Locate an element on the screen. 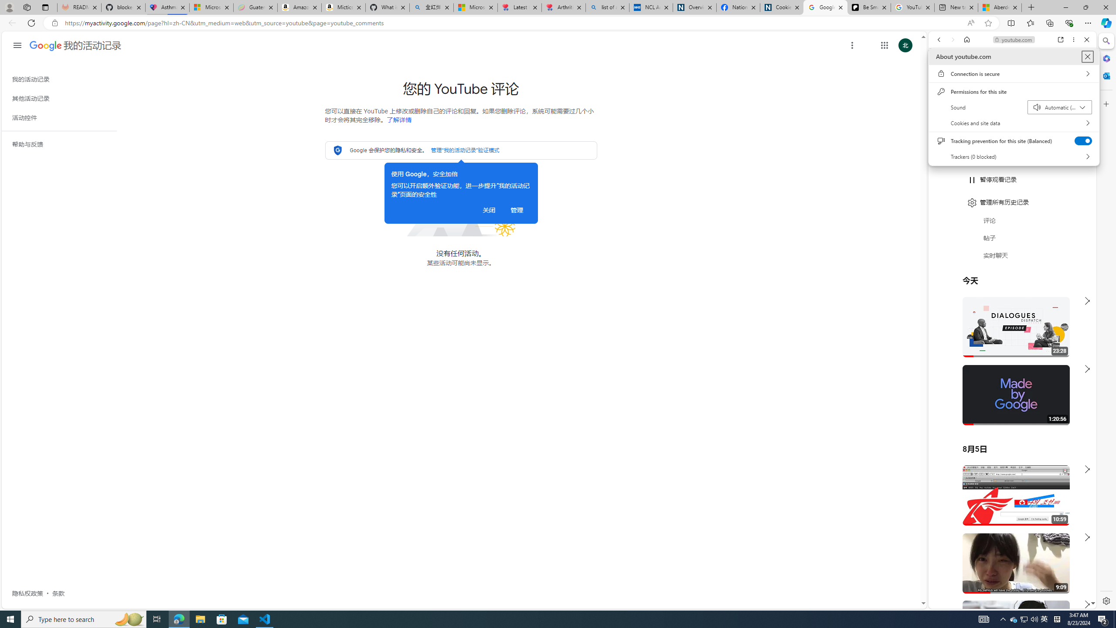 Image resolution: width=1116 pixels, height=628 pixels. Google is located at coordinates (1014, 619).